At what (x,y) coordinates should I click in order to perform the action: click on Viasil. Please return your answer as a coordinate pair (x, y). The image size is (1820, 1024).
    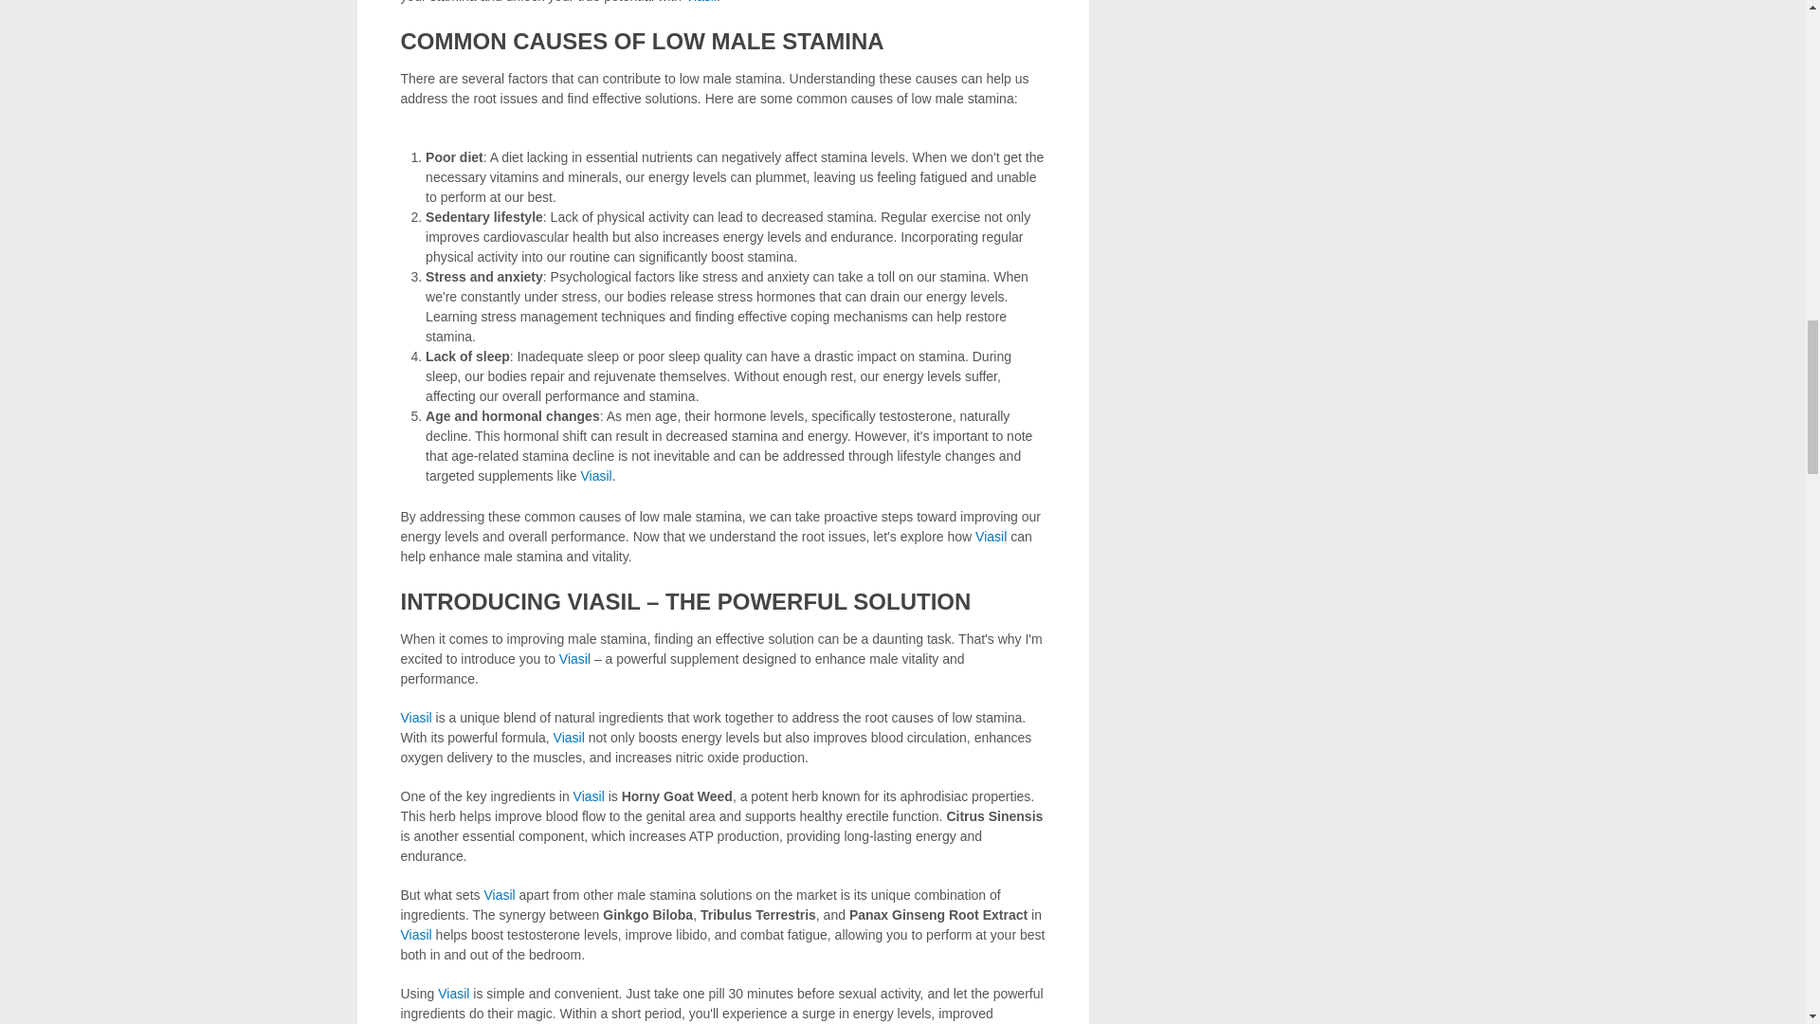
    Looking at the image, I should click on (595, 475).